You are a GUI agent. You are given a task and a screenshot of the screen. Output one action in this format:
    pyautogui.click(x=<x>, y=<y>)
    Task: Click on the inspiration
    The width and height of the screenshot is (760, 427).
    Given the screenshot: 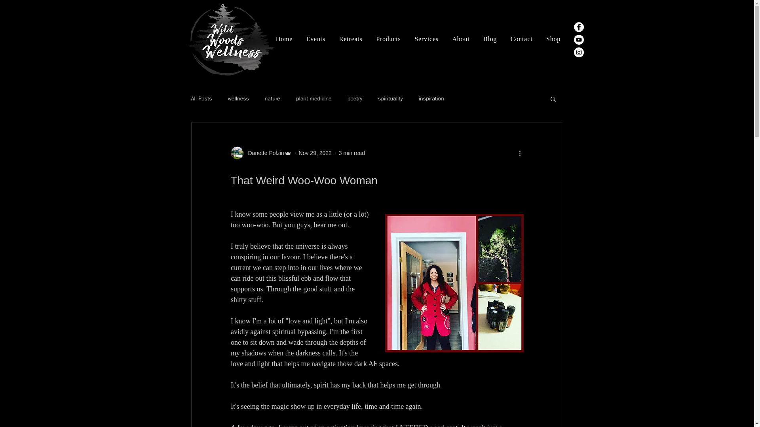 What is the action you would take?
    pyautogui.click(x=431, y=99)
    